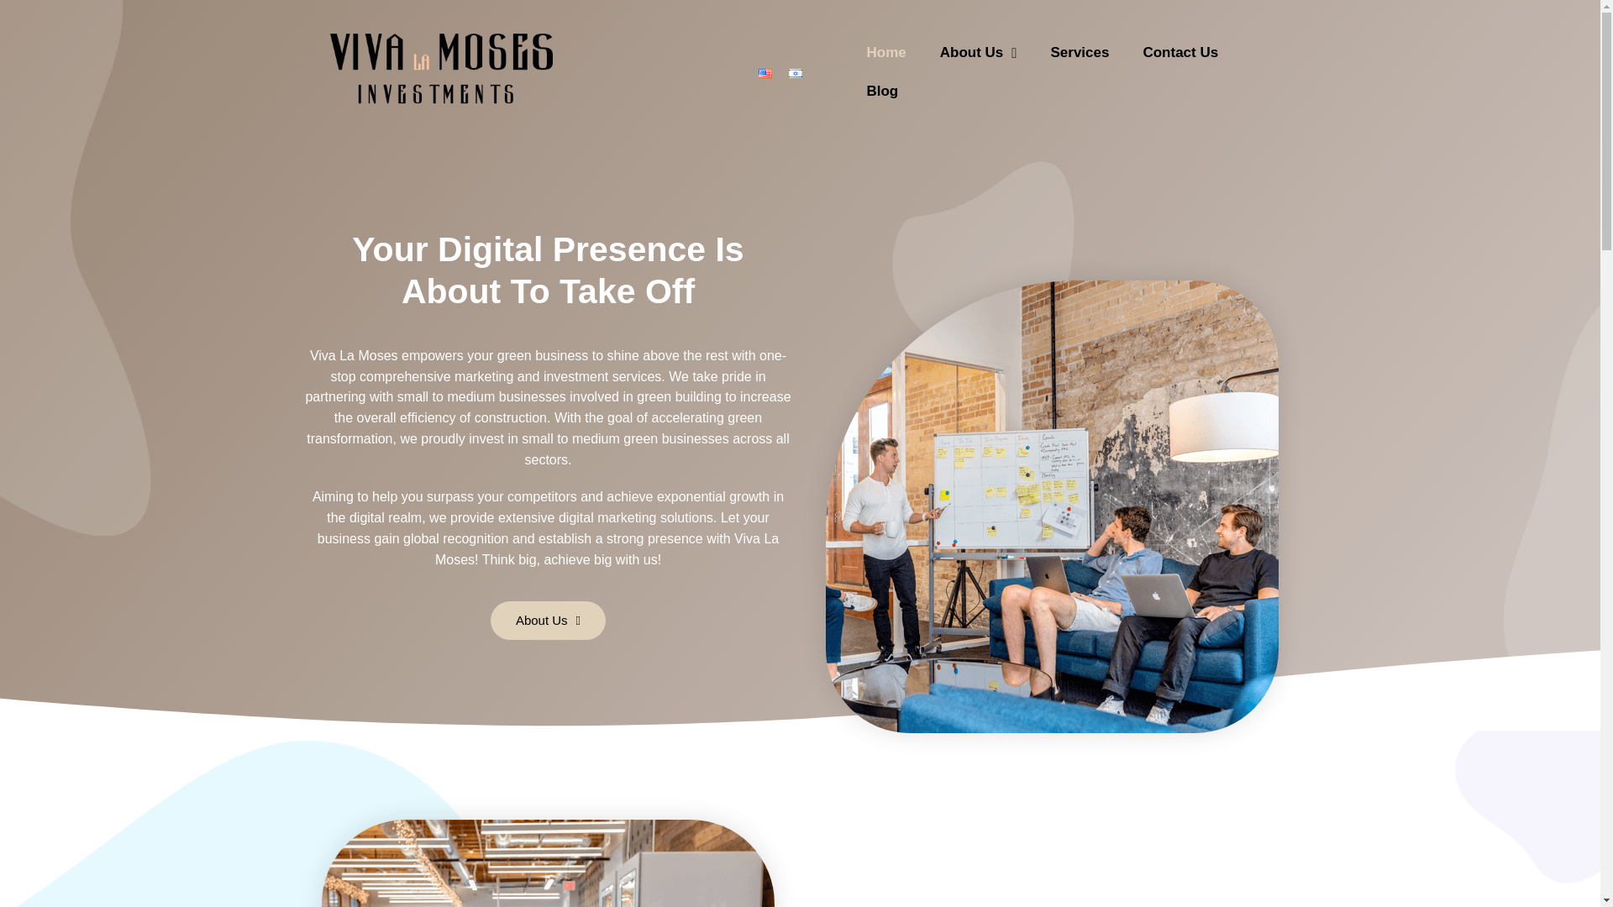 The image size is (1613, 907). What do you see at coordinates (506, 321) in the screenshot?
I see `medium businesses` at bounding box center [506, 321].